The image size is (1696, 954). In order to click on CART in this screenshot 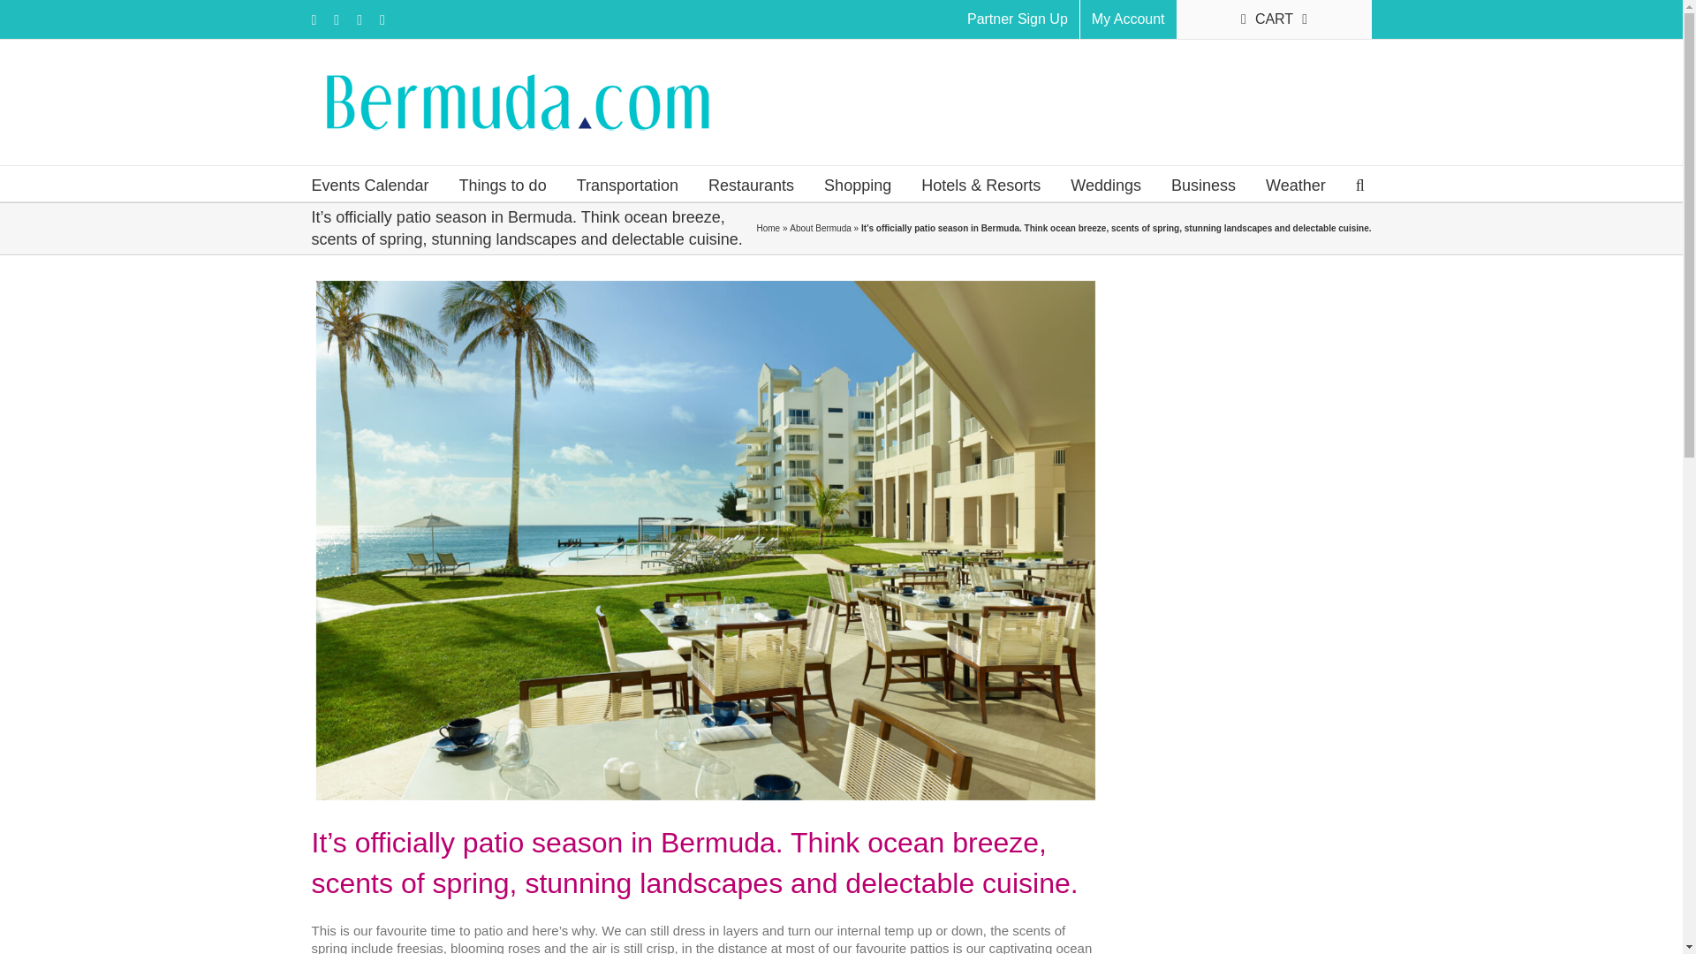, I will do `click(1274, 19)`.